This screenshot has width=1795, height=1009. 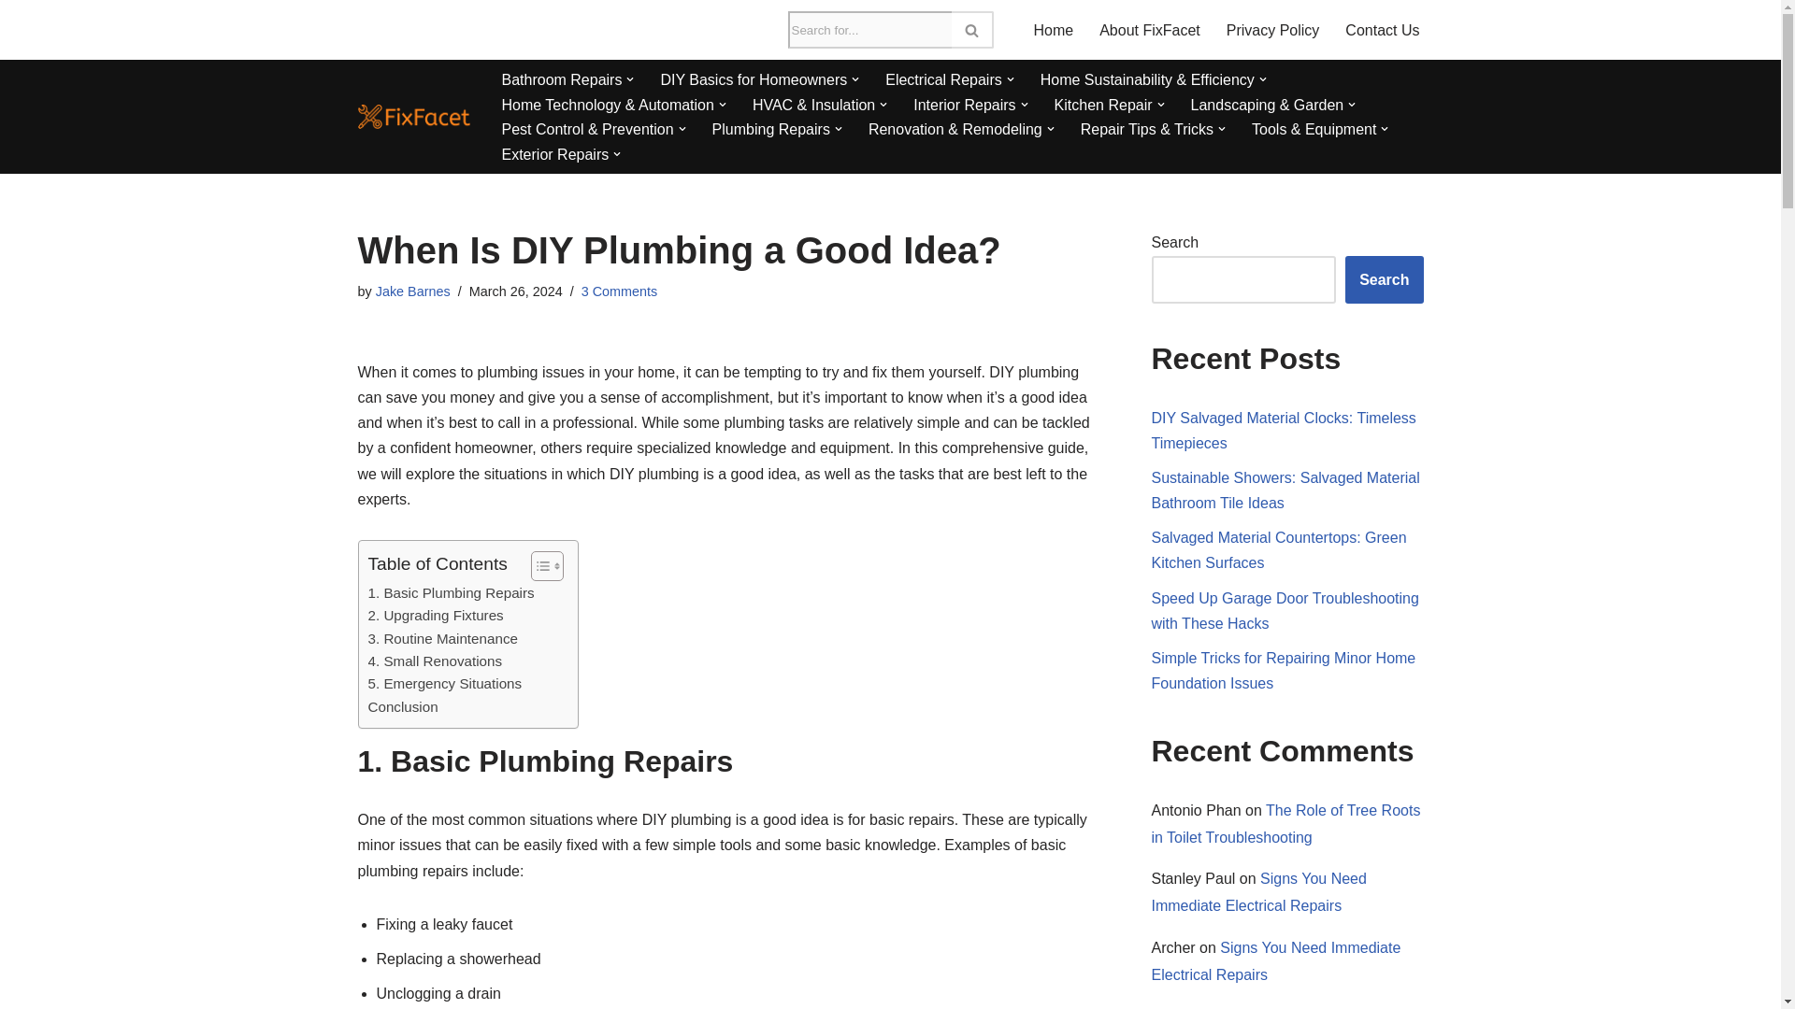 What do you see at coordinates (561, 80) in the screenshot?
I see `Bathroom Repairs` at bounding box center [561, 80].